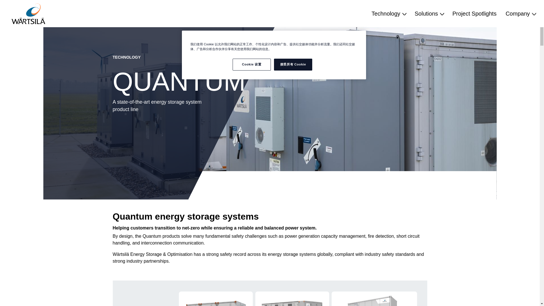 The width and height of the screenshot is (544, 306). What do you see at coordinates (520, 14) in the screenshot?
I see `Company` at bounding box center [520, 14].